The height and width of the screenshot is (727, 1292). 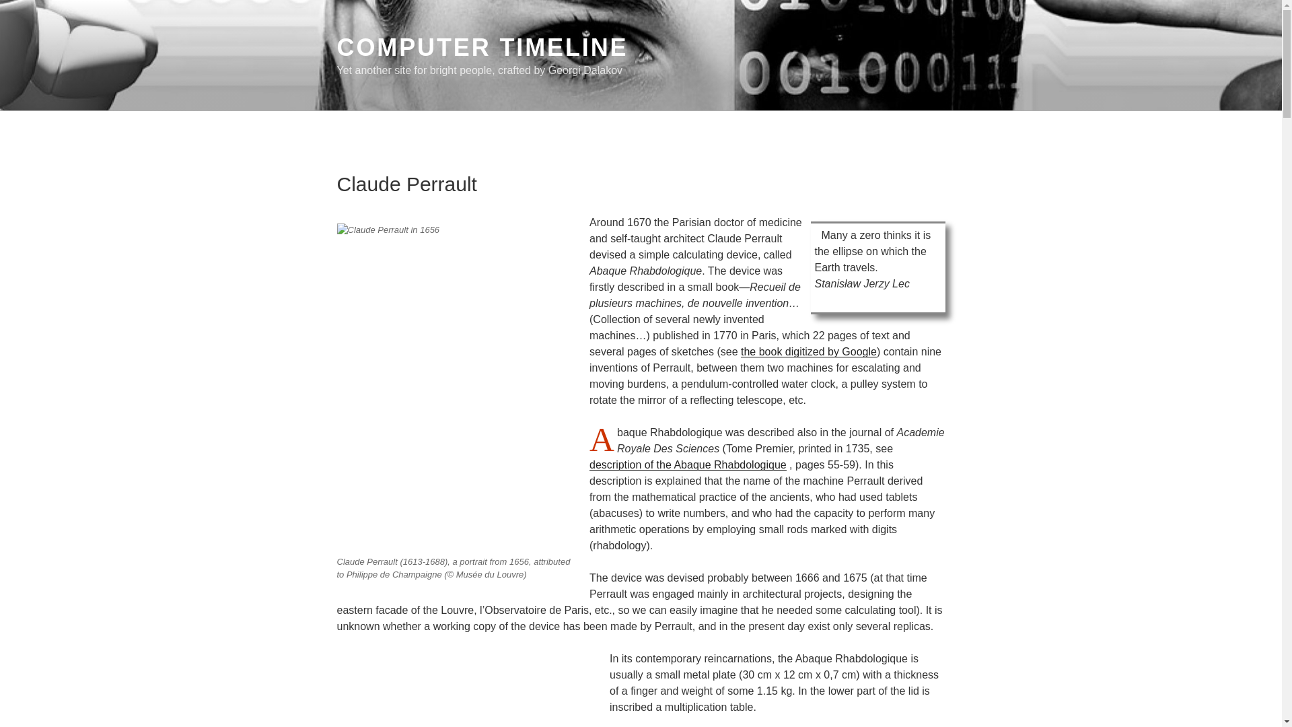 What do you see at coordinates (688, 464) in the screenshot?
I see `description of the Abaque Rhabdologique` at bounding box center [688, 464].